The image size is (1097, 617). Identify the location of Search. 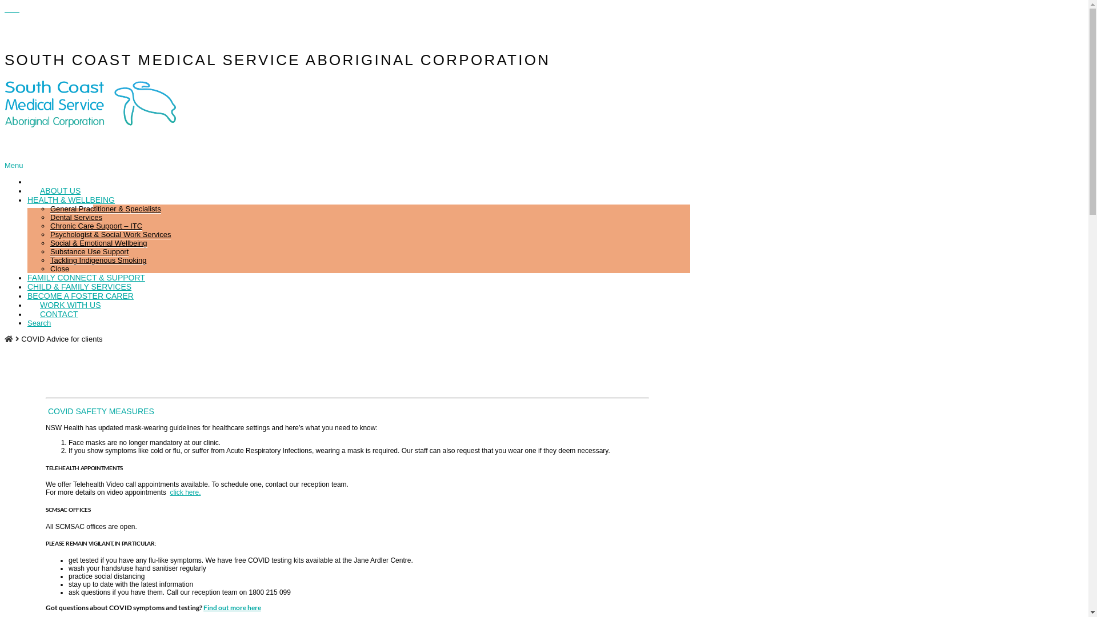
(39, 323).